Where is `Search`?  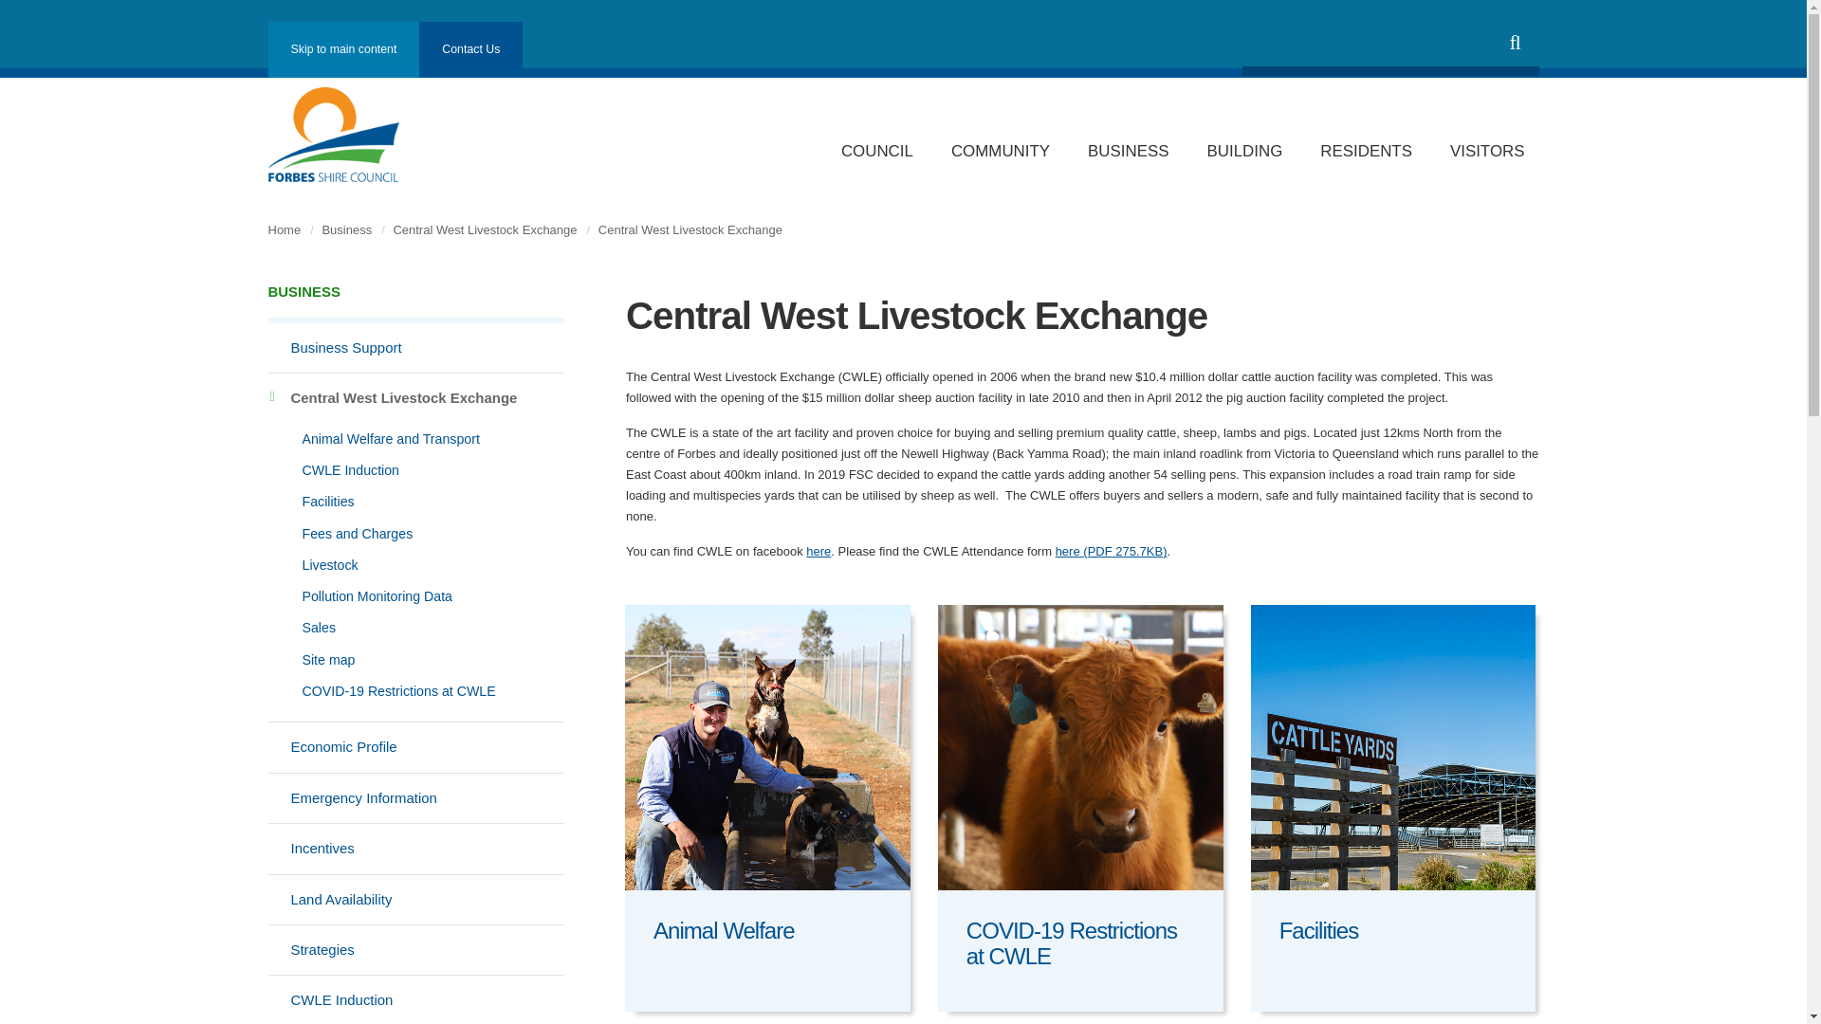 Search is located at coordinates (1515, 43).